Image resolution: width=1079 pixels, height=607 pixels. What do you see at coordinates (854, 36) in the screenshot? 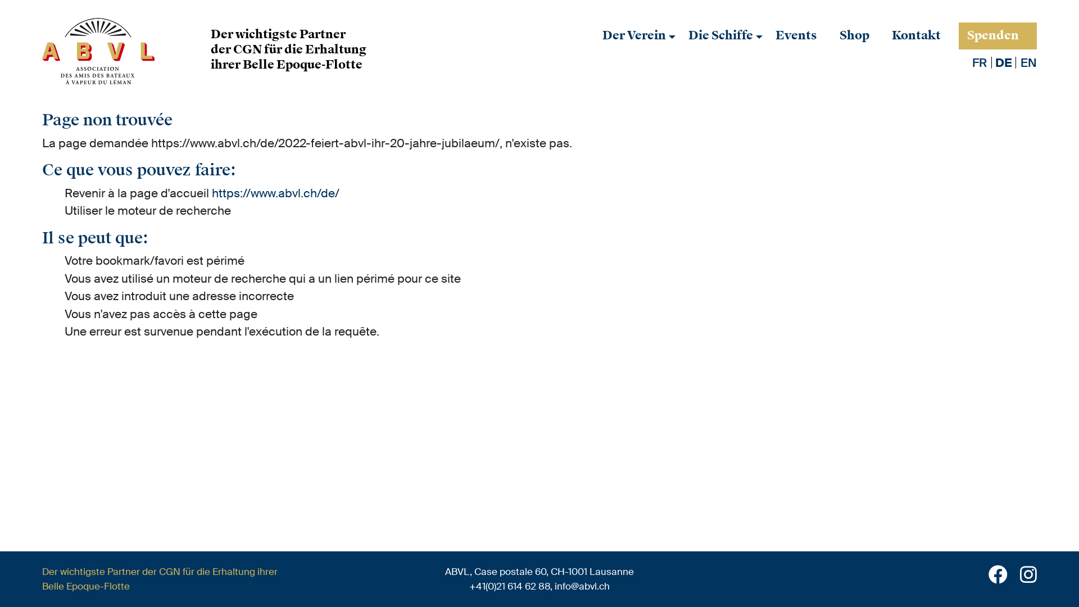
I see `Shop` at bounding box center [854, 36].